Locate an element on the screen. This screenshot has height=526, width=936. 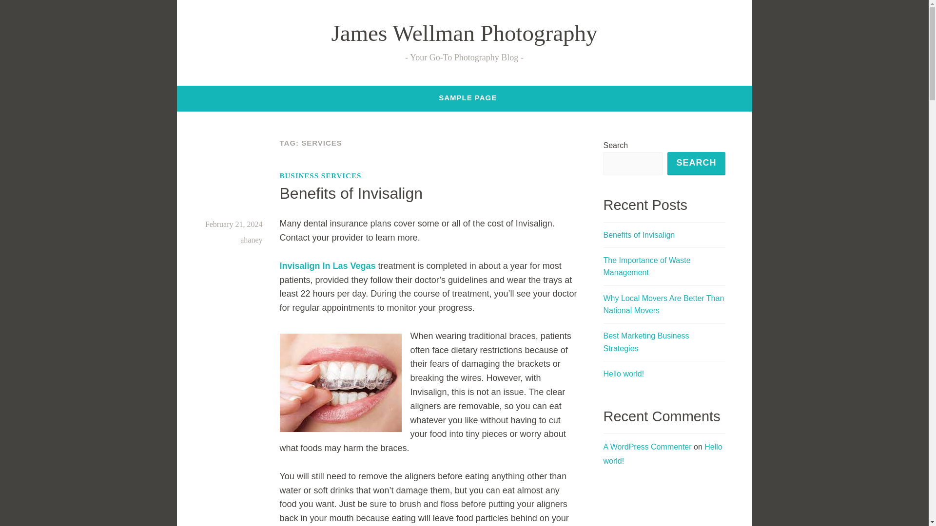
Benefits of Invisalign is located at coordinates (351, 193).